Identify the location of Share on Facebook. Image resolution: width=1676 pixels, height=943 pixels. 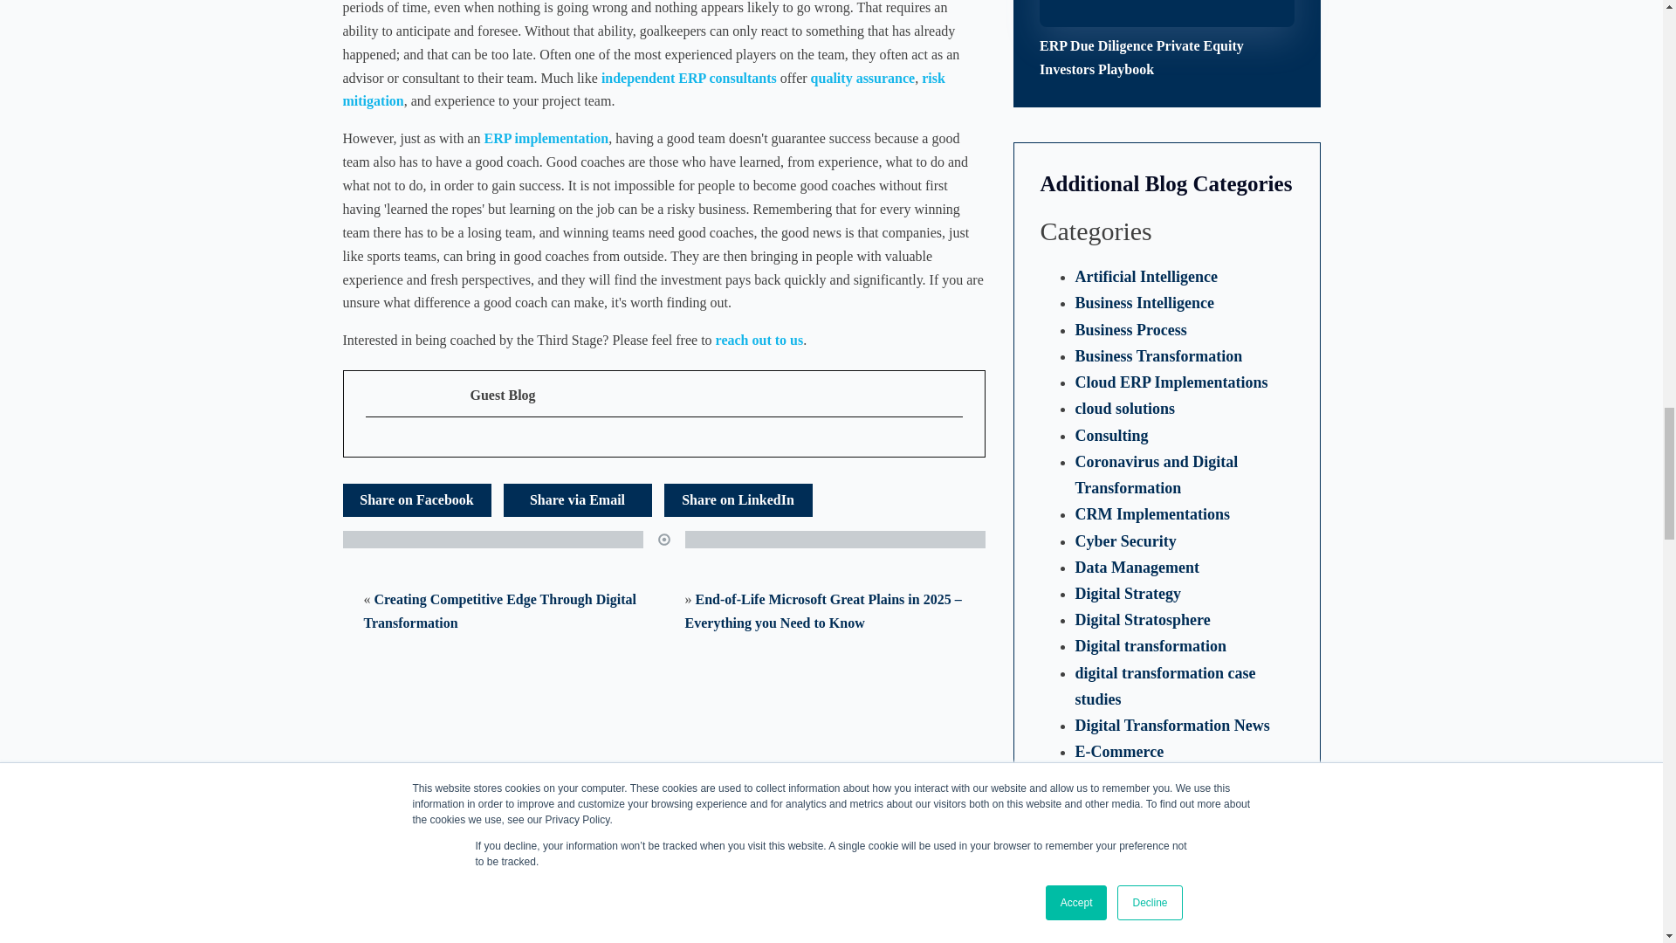
(416, 499).